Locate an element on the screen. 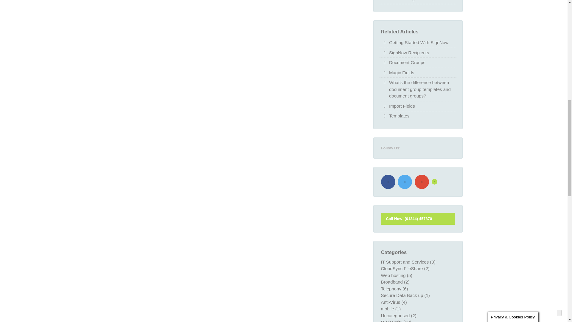 The image size is (572, 322). Magic Fields is located at coordinates (402, 73).